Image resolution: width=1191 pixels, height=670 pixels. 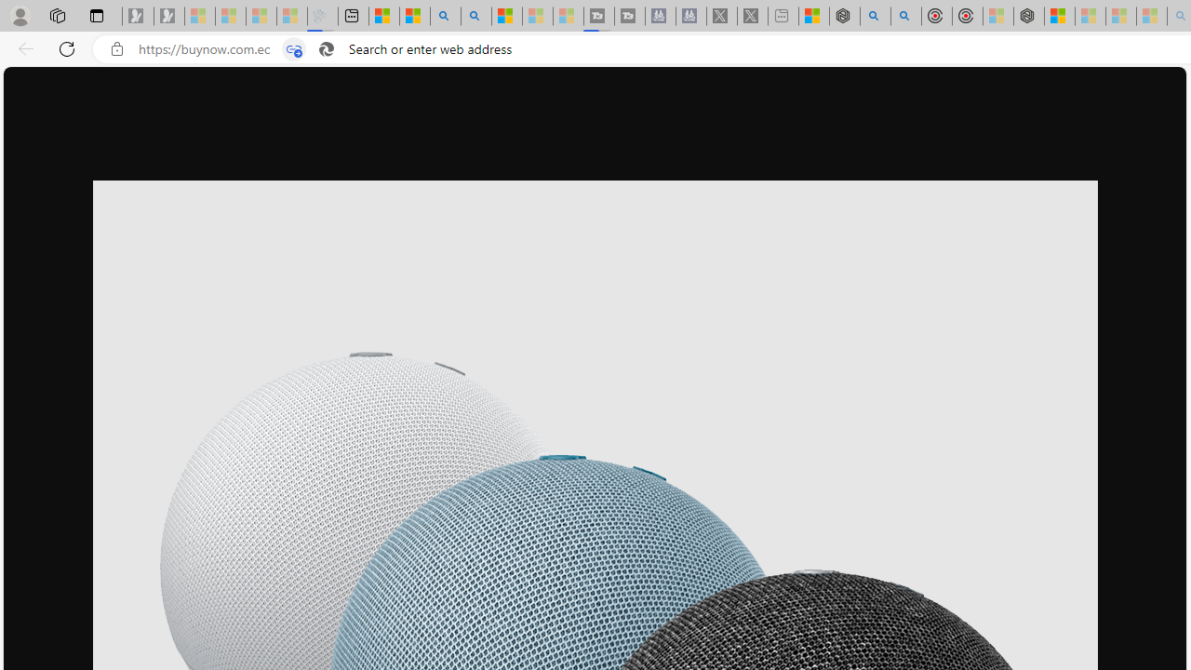 What do you see at coordinates (20, 15) in the screenshot?
I see `Personal Profile` at bounding box center [20, 15].